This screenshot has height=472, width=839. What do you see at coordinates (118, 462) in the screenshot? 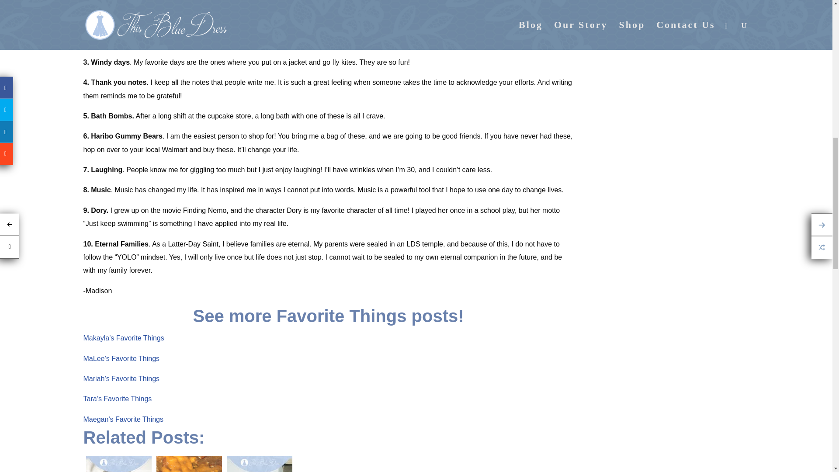
I see `Custom Family Proclamations: A Review` at bounding box center [118, 462].